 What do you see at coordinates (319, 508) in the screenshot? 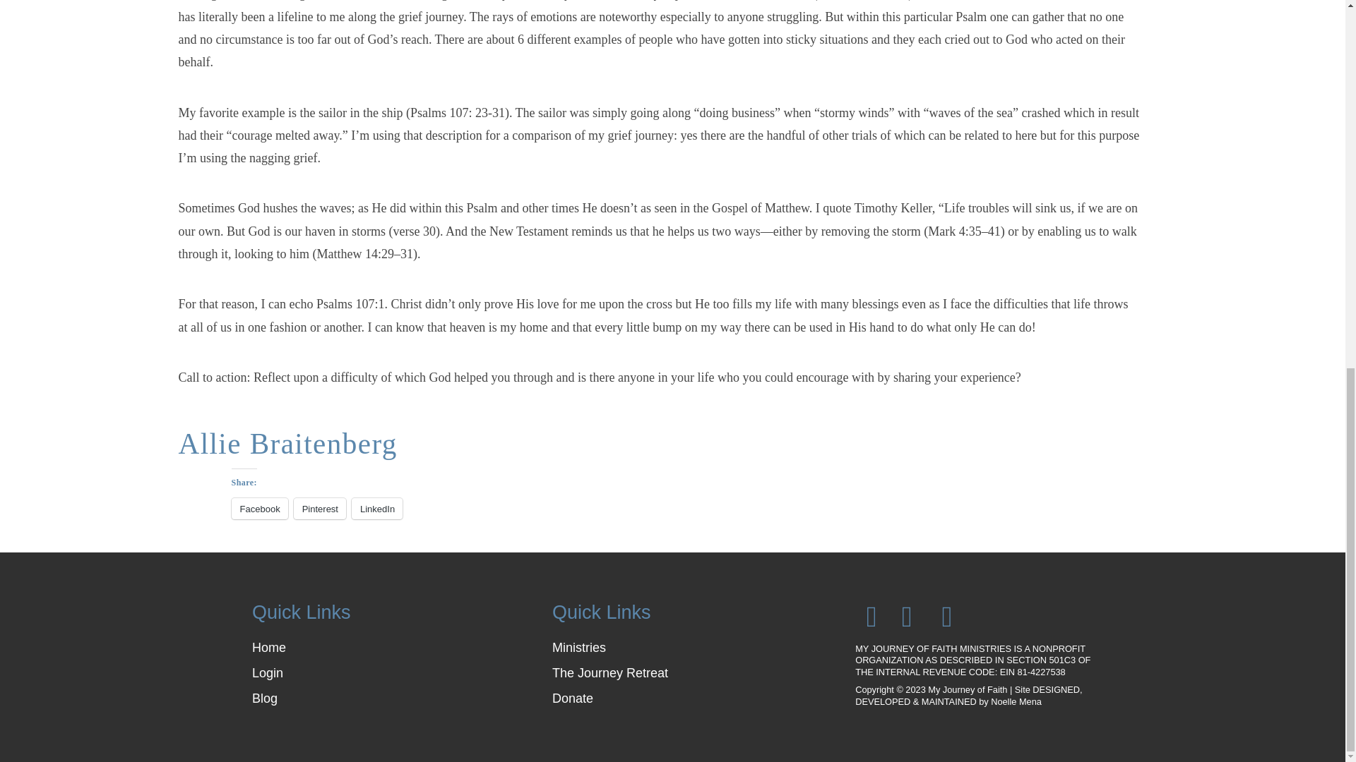
I see `Pinterest` at bounding box center [319, 508].